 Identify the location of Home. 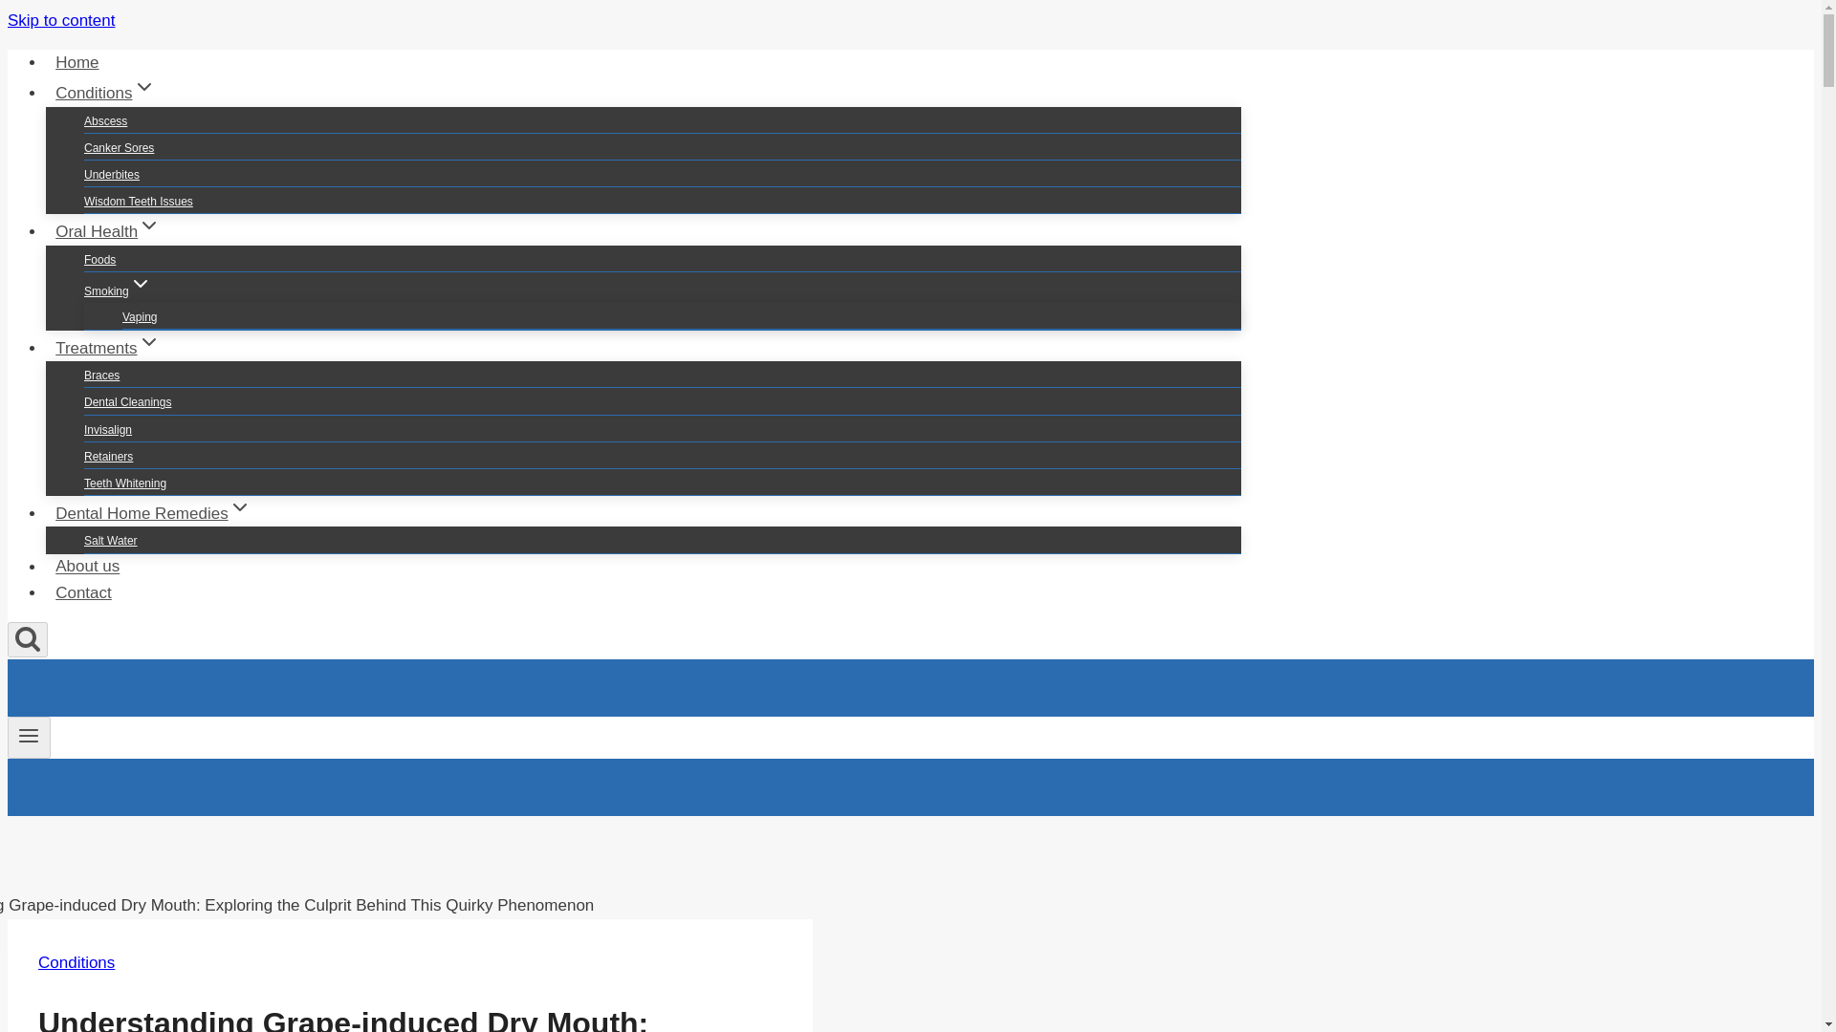
(76, 63).